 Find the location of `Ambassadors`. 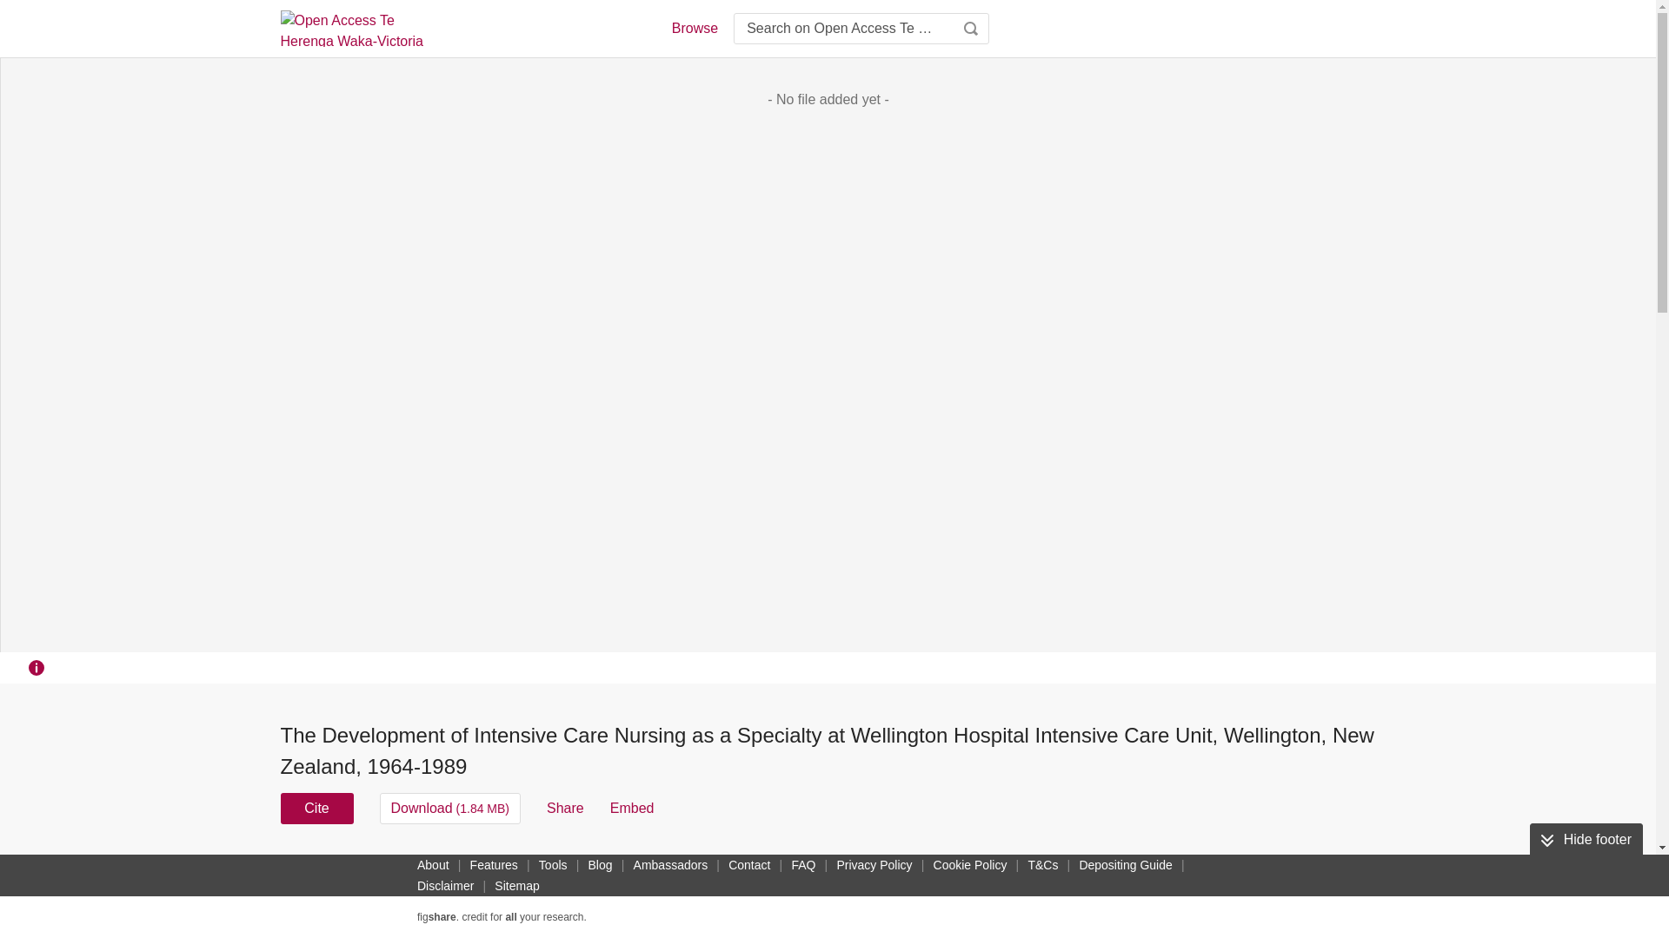

Ambassadors is located at coordinates (671, 864).